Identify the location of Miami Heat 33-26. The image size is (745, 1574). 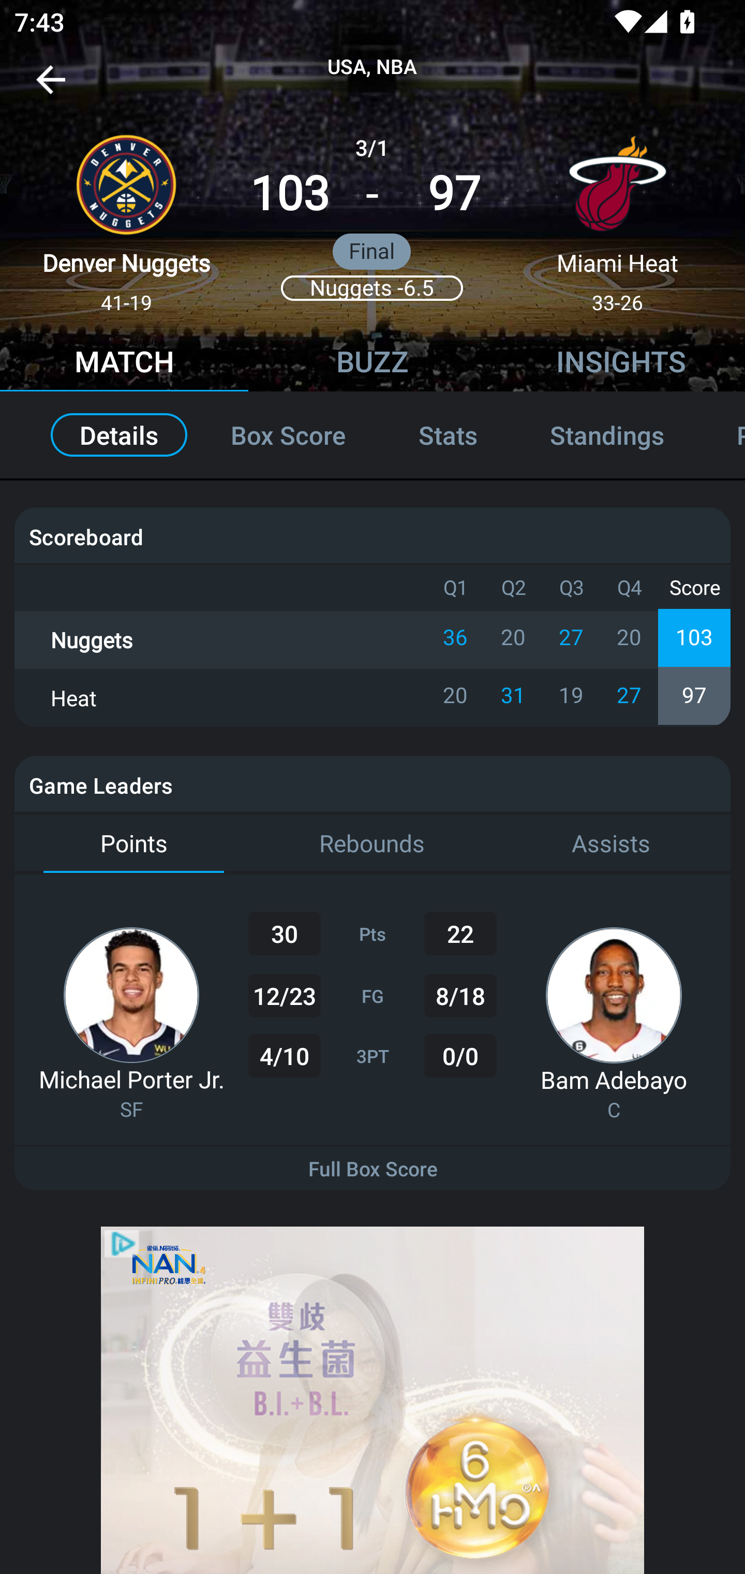
(618, 215).